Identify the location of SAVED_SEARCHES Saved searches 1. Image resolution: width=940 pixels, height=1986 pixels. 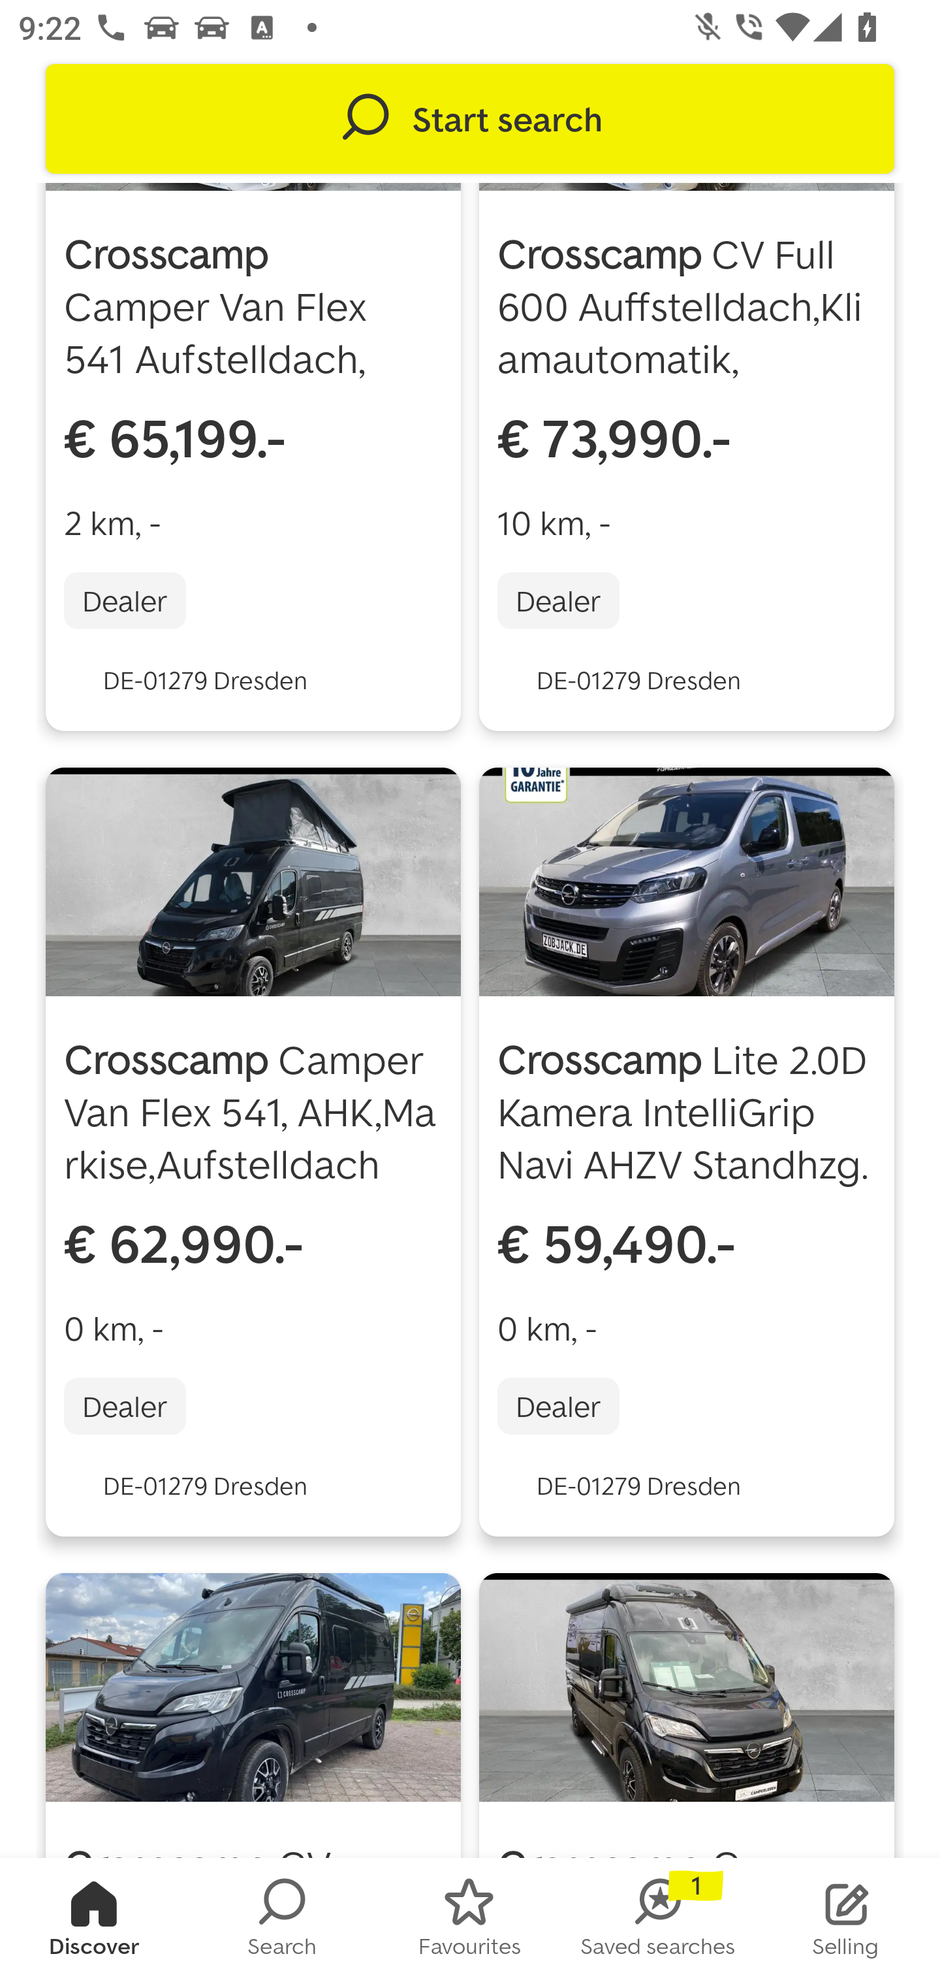
(658, 1922).